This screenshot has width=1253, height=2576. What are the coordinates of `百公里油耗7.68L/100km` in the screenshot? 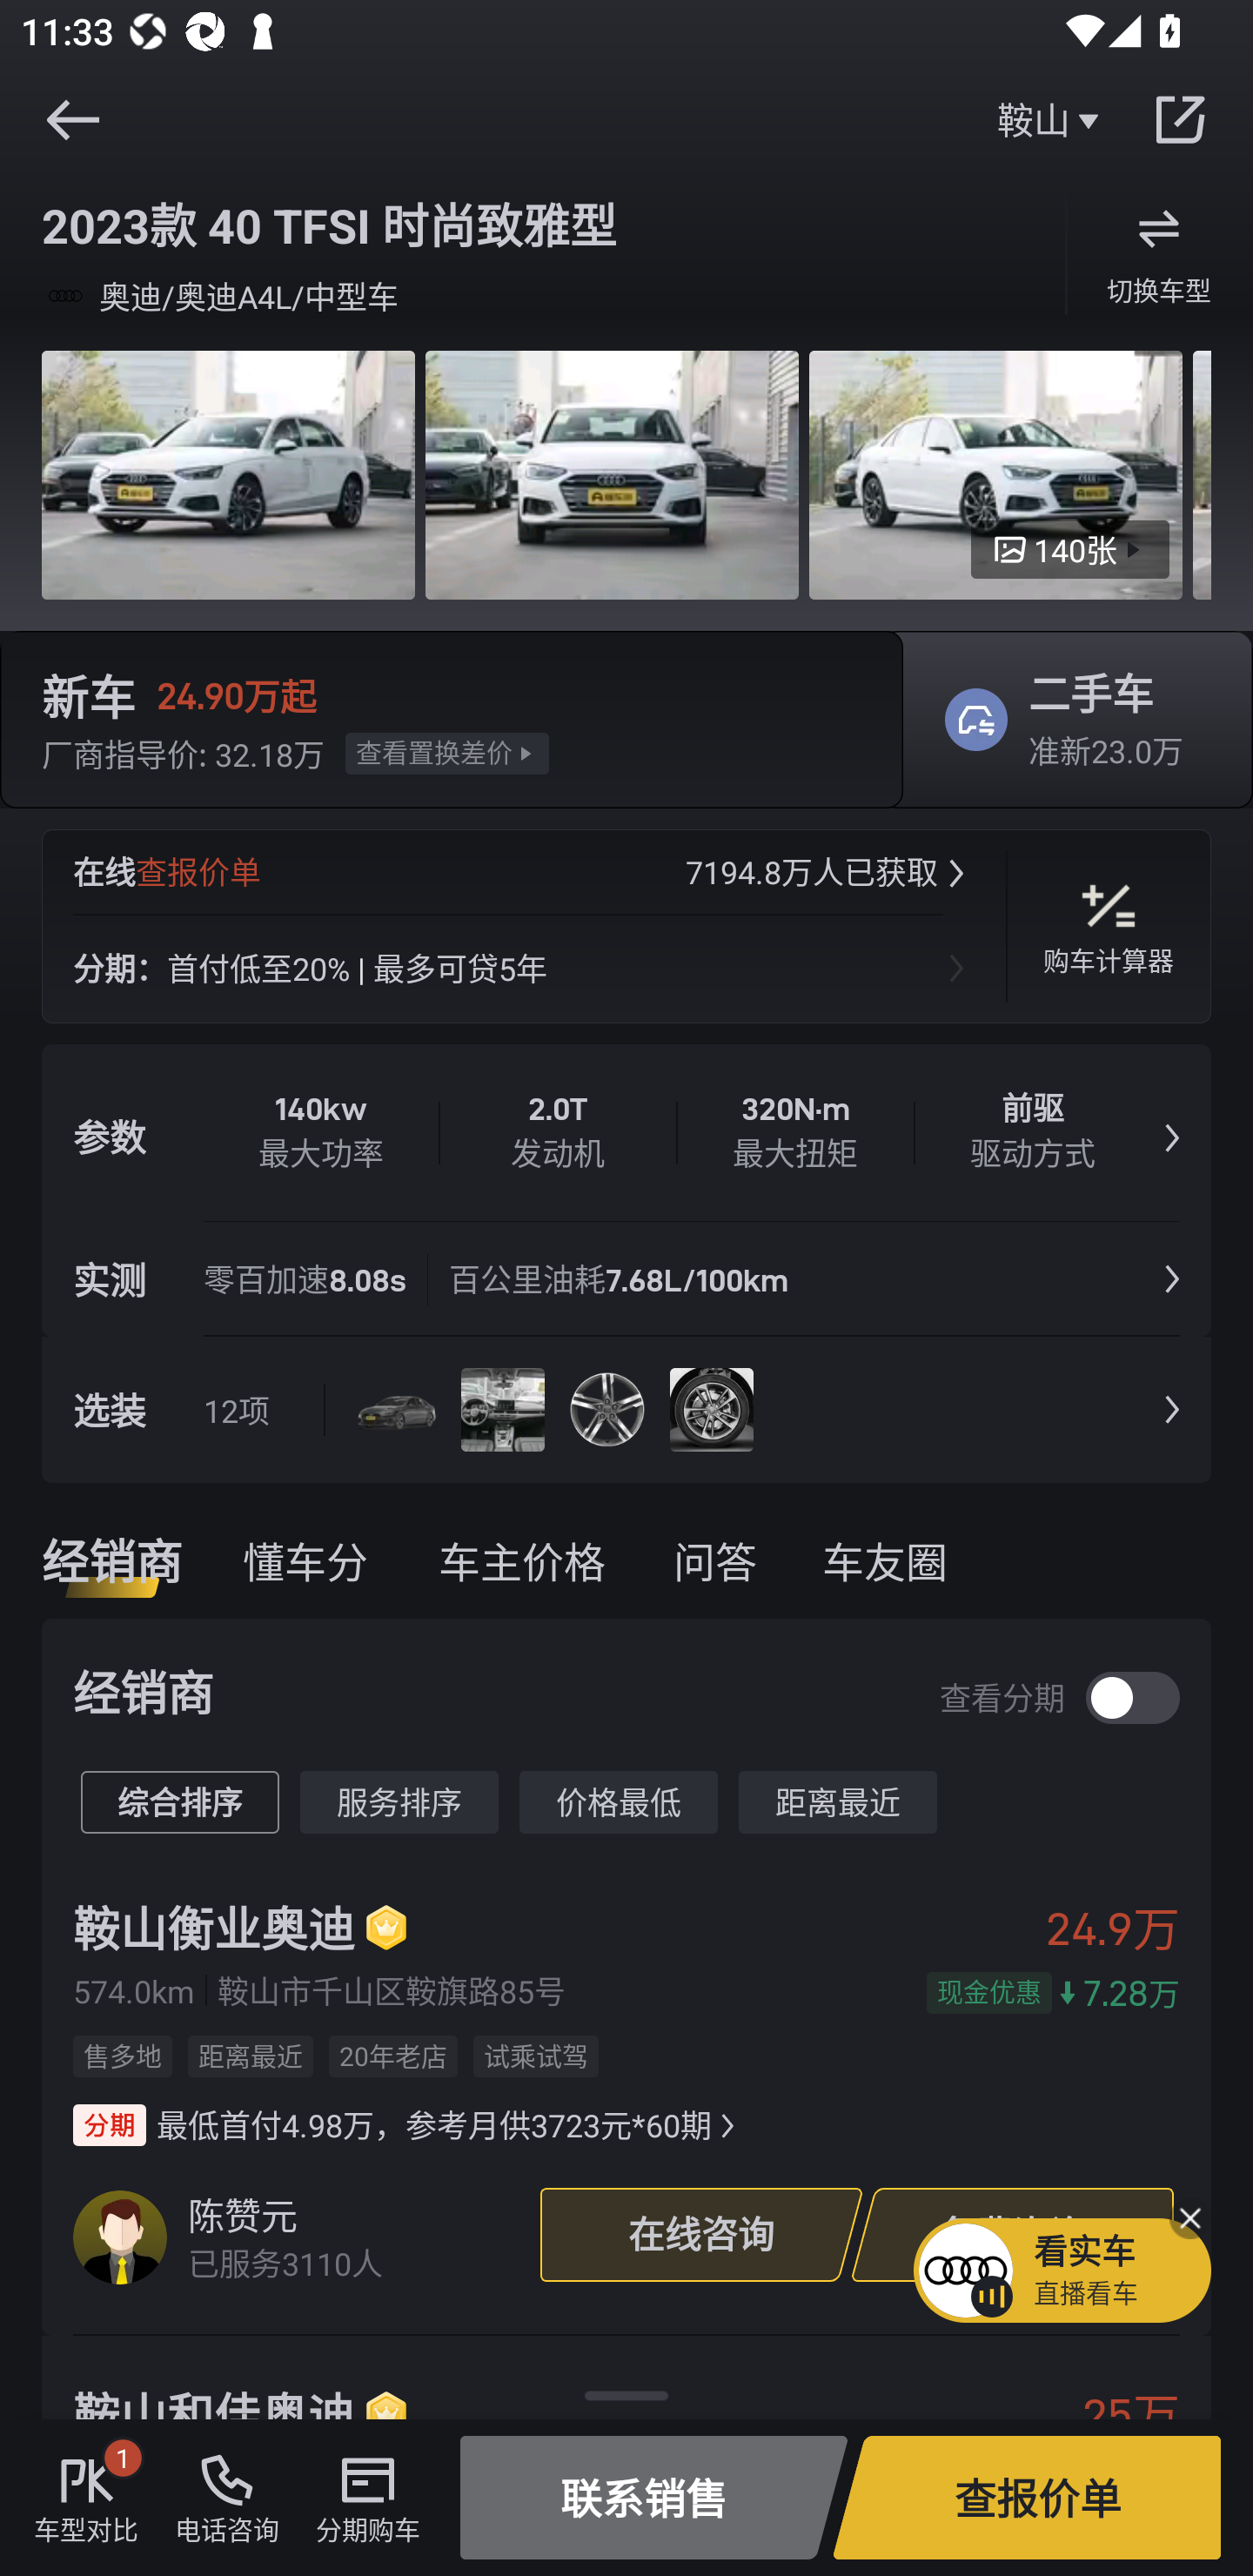 It's located at (609, 1279).